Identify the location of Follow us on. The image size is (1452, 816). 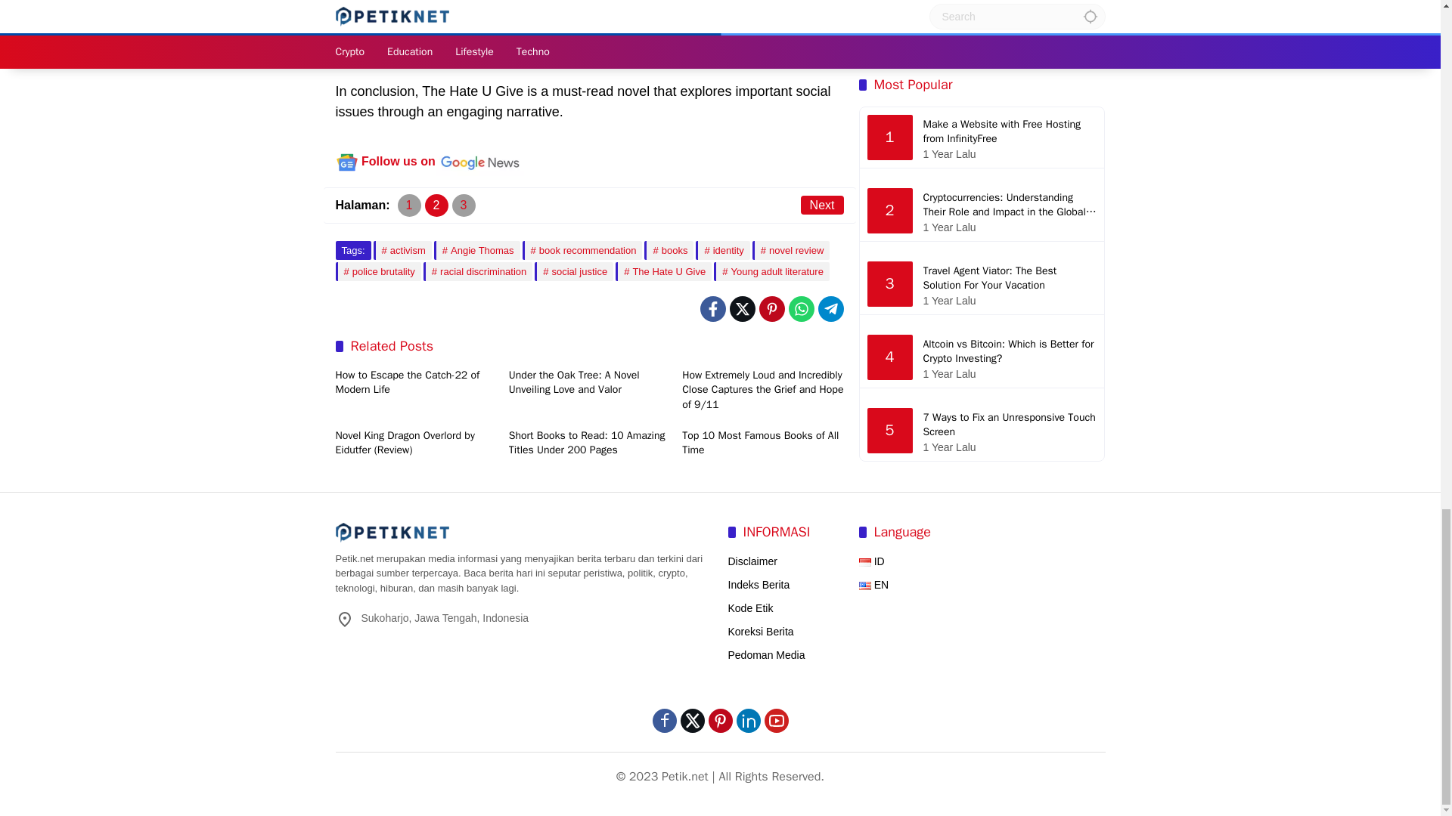
(430, 162).